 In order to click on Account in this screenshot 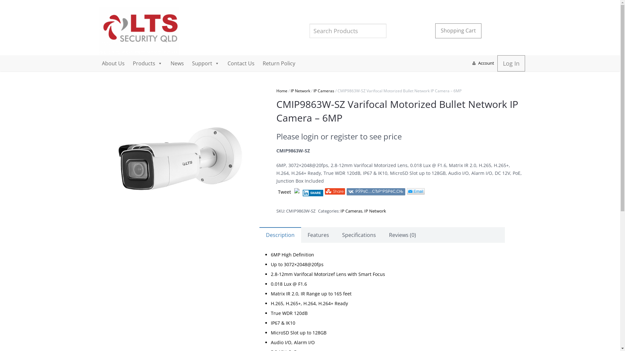, I will do `click(486, 63)`.